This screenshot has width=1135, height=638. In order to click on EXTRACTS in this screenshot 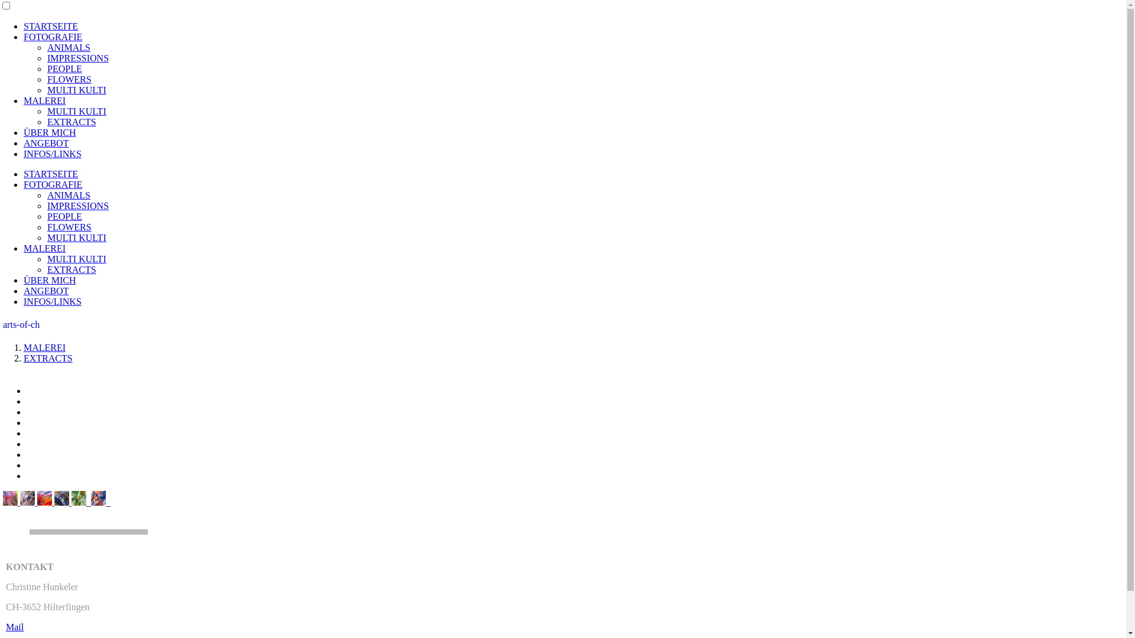, I will do `click(72, 269)`.